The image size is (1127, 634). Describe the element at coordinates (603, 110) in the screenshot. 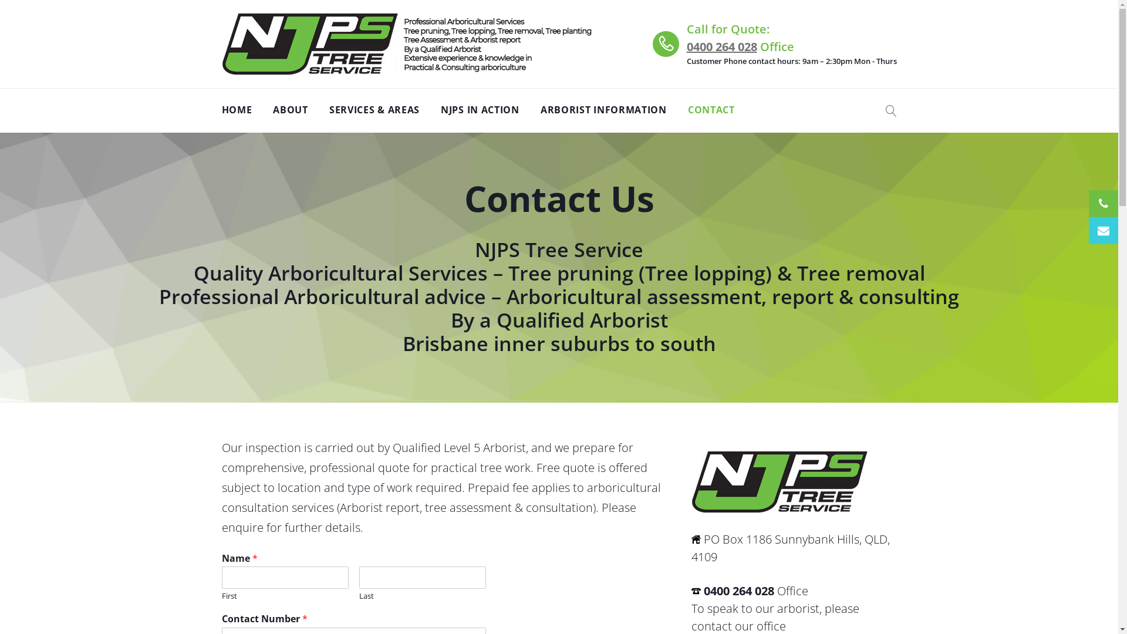

I see `ARBORIST INFORMATION` at that location.